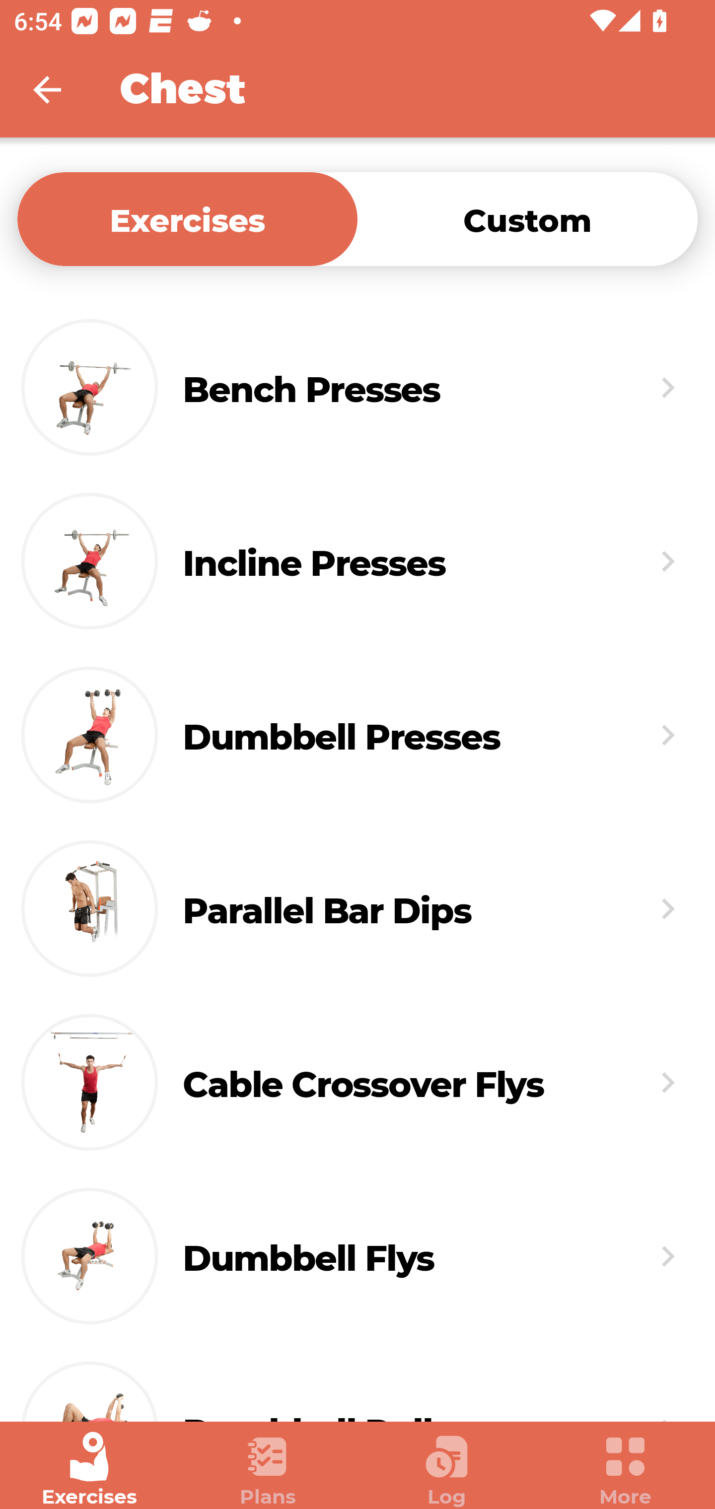 The width and height of the screenshot is (715, 1509). What do you see at coordinates (187, 218) in the screenshot?
I see `Exercises` at bounding box center [187, 218].